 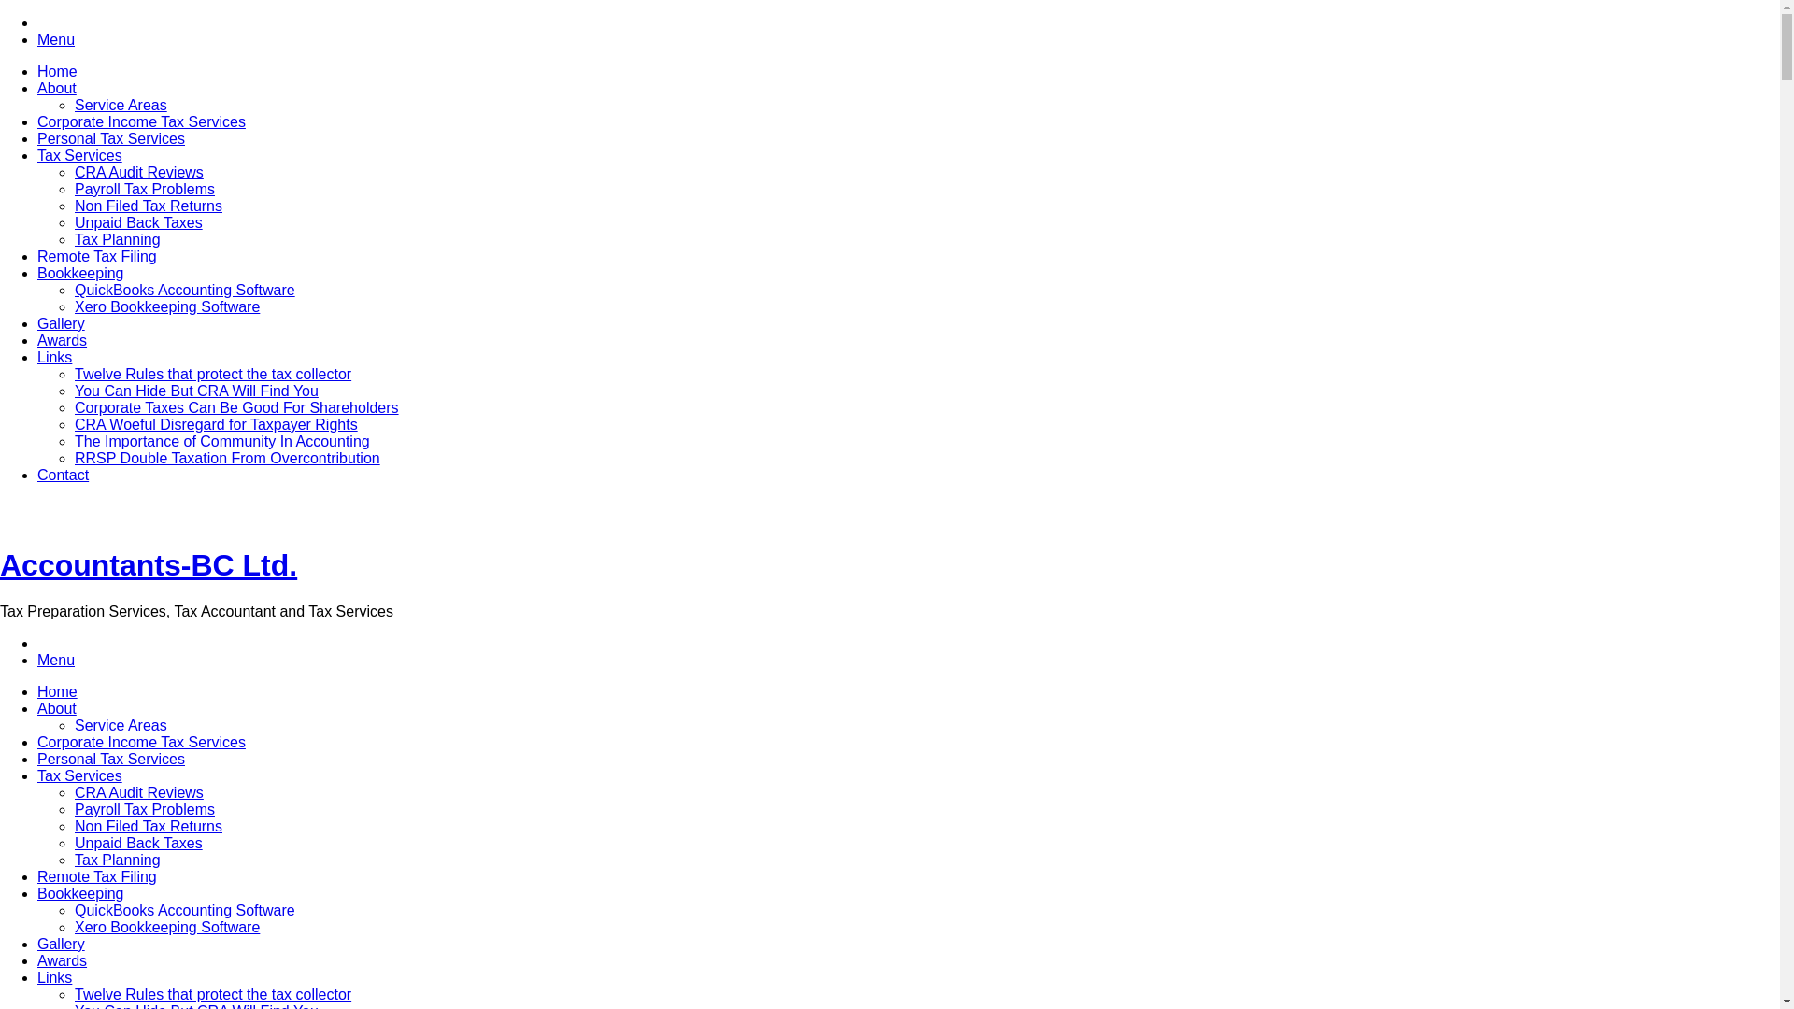 I want to click on Links, so click(x=54, y=357).